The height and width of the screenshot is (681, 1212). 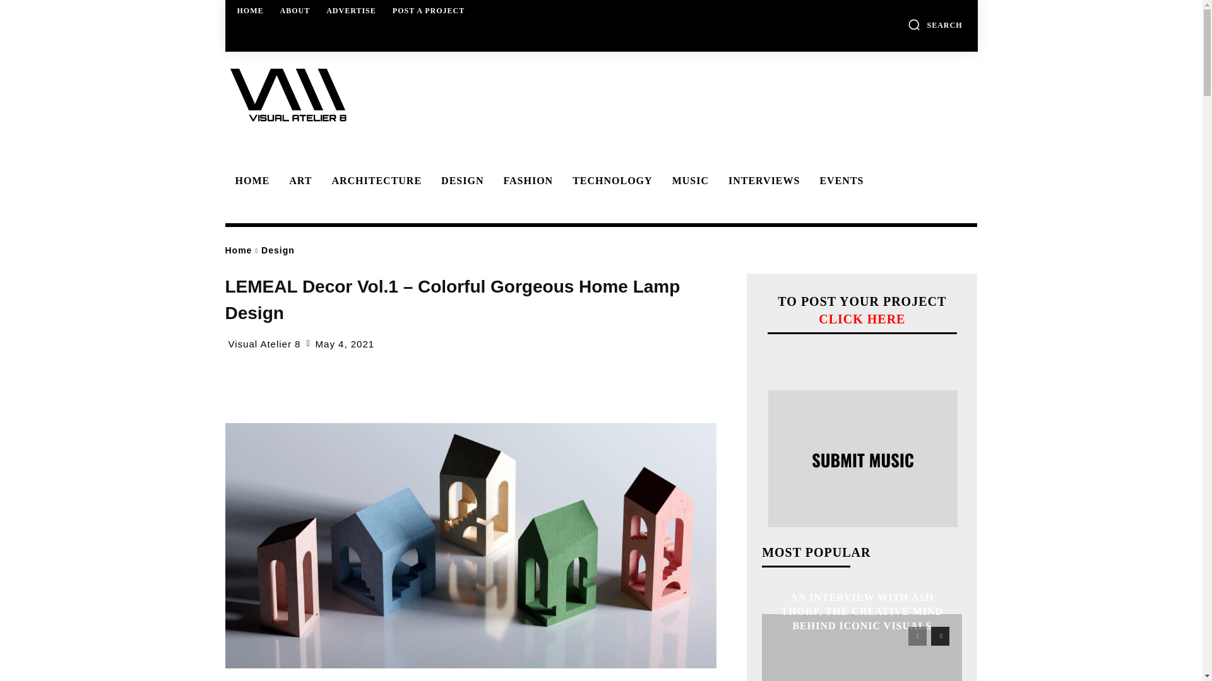 I want to click on TECHNOLOGY, so click(x=610, y=180).